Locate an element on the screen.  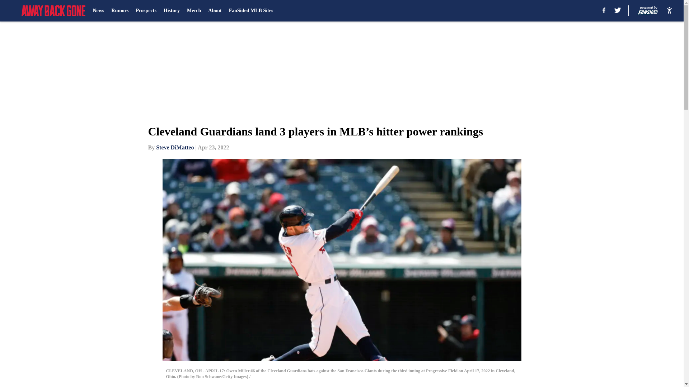
Steve DiMatteo is located at coordinates (175, 147).